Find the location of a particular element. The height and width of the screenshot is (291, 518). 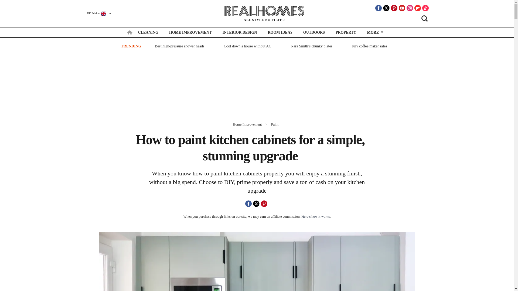

Advertisement is located at coordinates (257, 89).